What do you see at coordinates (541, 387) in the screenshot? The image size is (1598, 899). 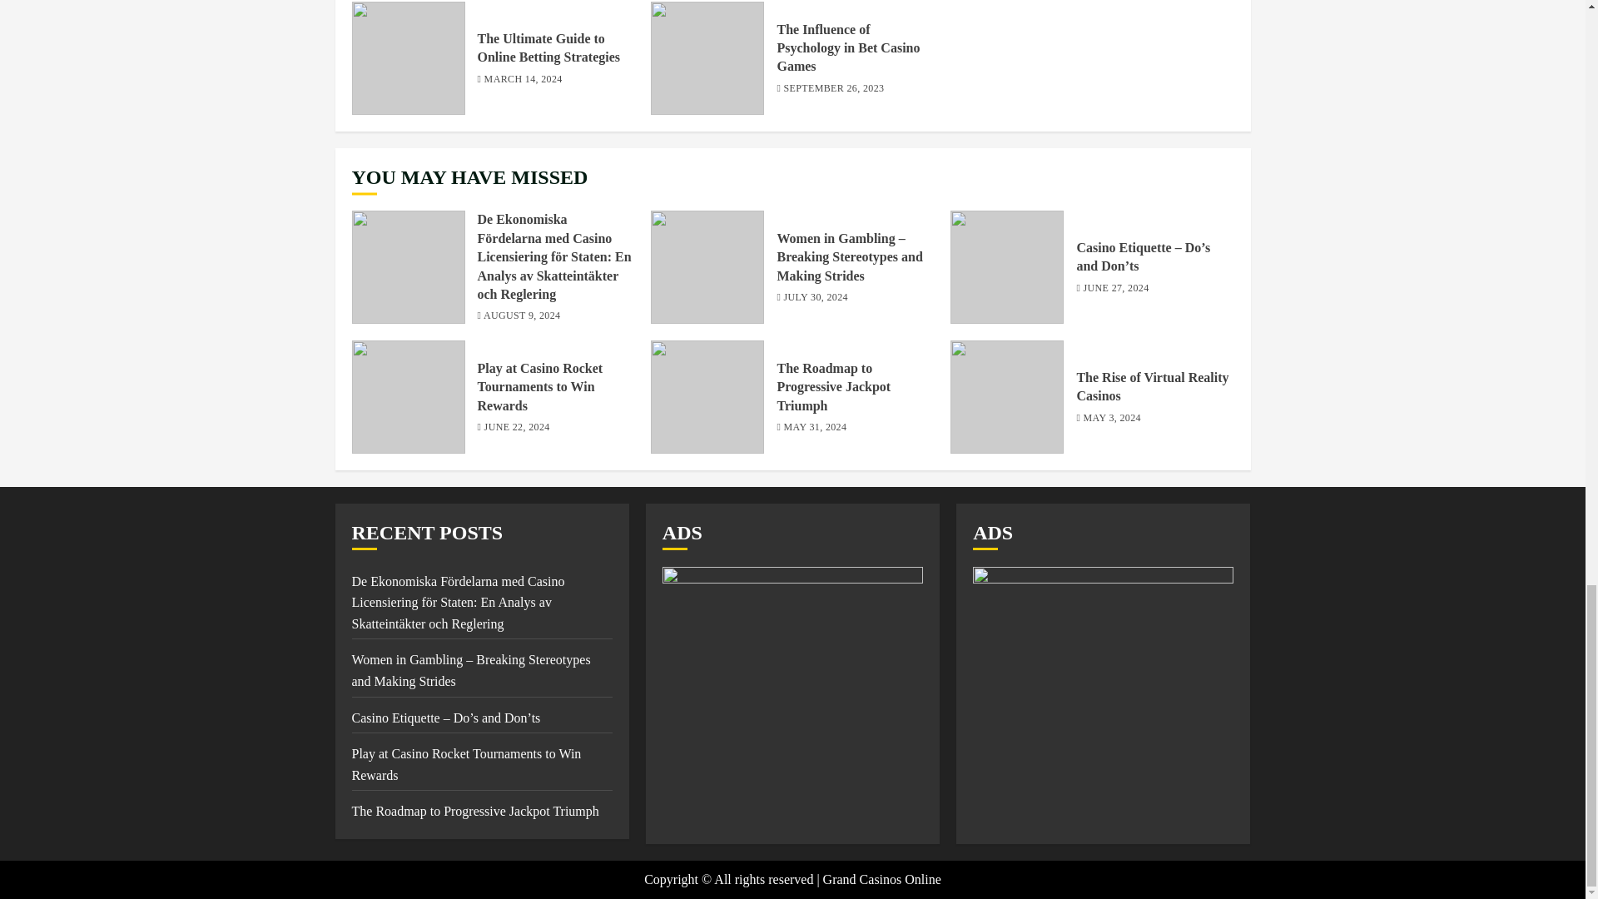 I see `Play at Casino Rocket Tournaments to Win Rewards` at bounding box center [541, 387].